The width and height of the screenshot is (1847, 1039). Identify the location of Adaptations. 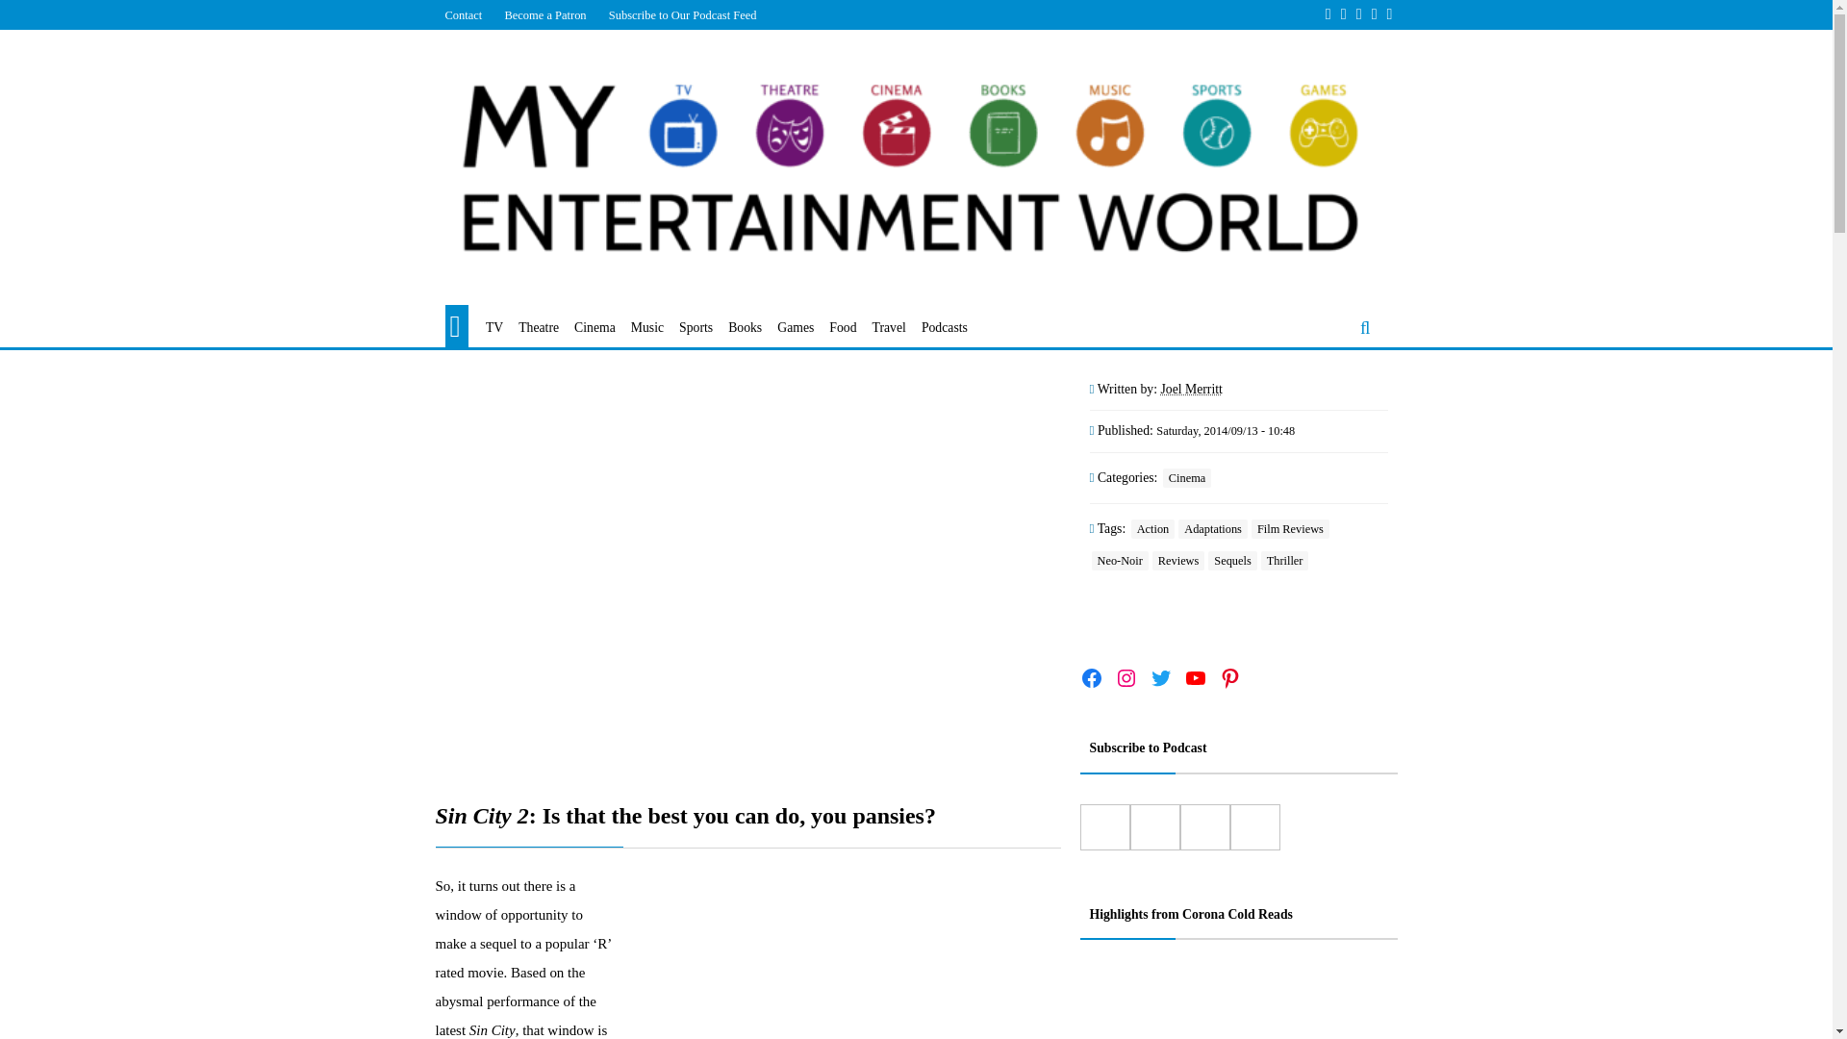
(1212, 529).